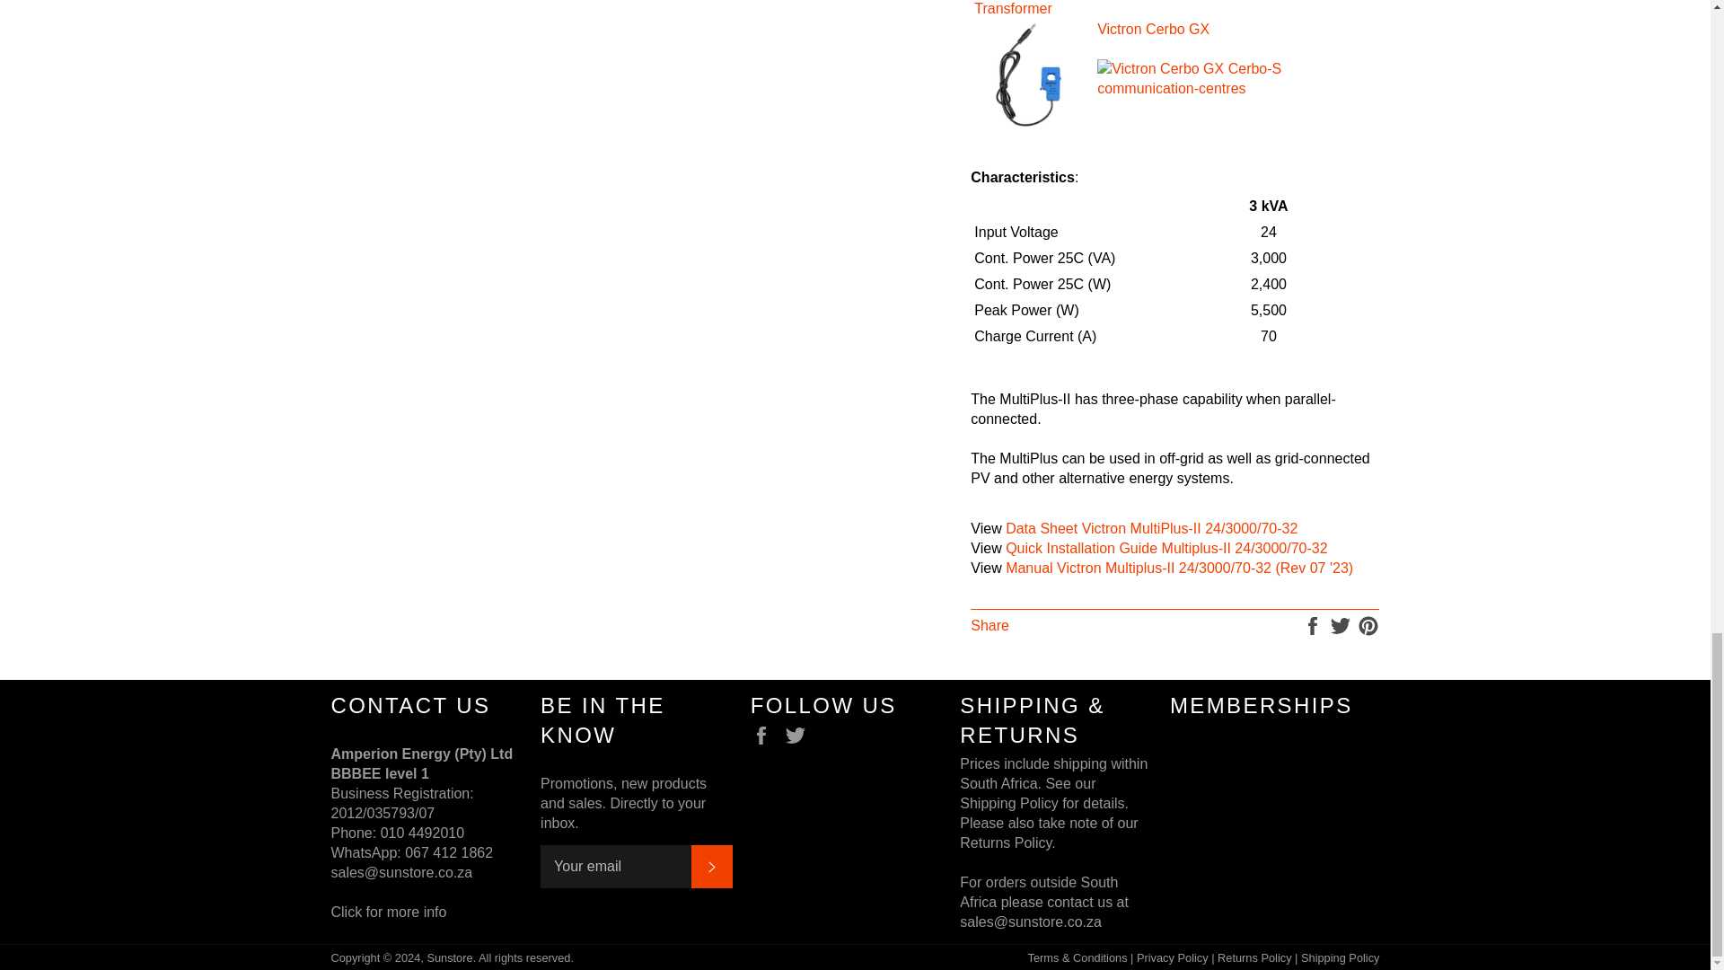 This screenshot has height=970, width=1724. I want to click on Pin on Pinterest, so click(1368, 625).